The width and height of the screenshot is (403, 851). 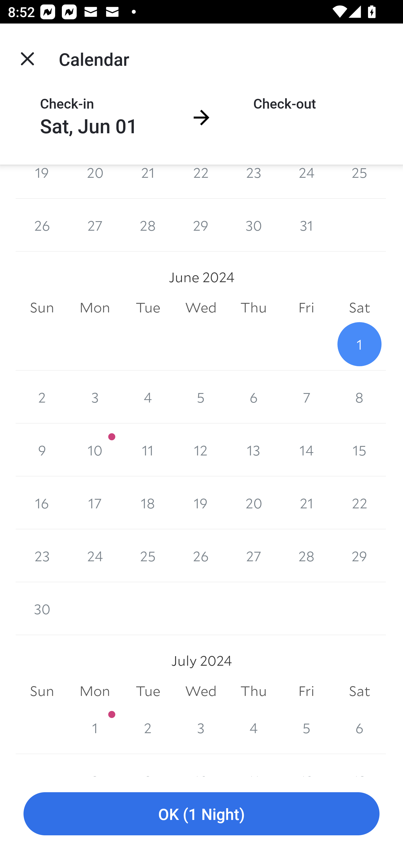 I want to click on 29 29 June 2024, so click(x=359, y=555).